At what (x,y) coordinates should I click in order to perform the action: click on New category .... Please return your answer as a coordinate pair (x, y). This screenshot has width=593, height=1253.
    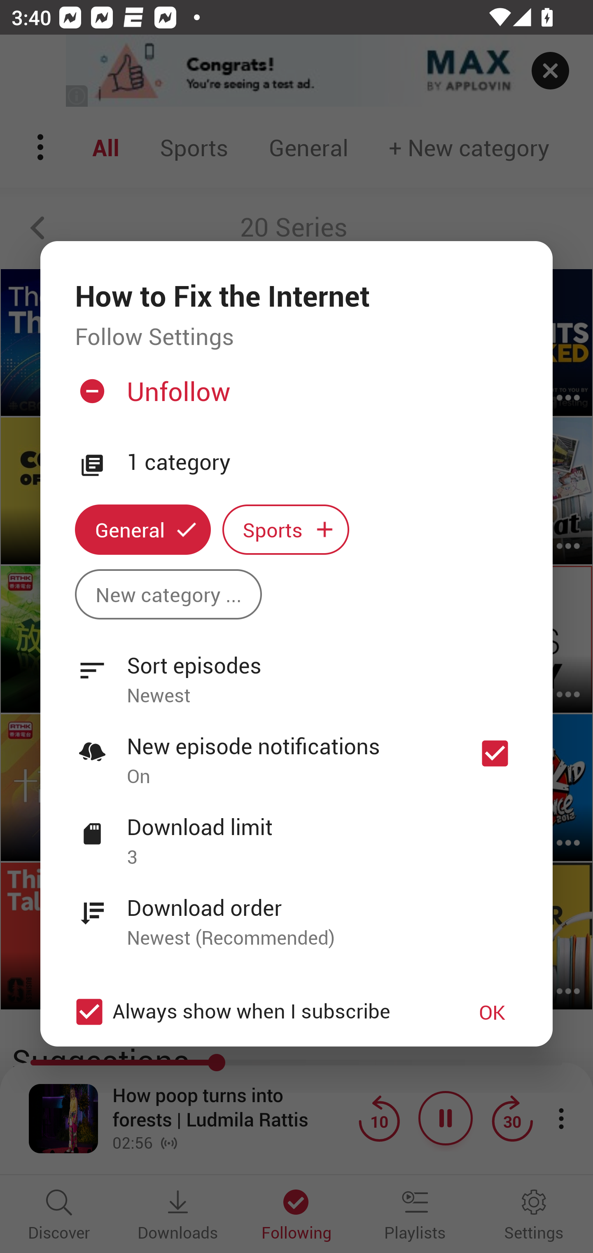
    Looking at the image, I should click on (168, 594).